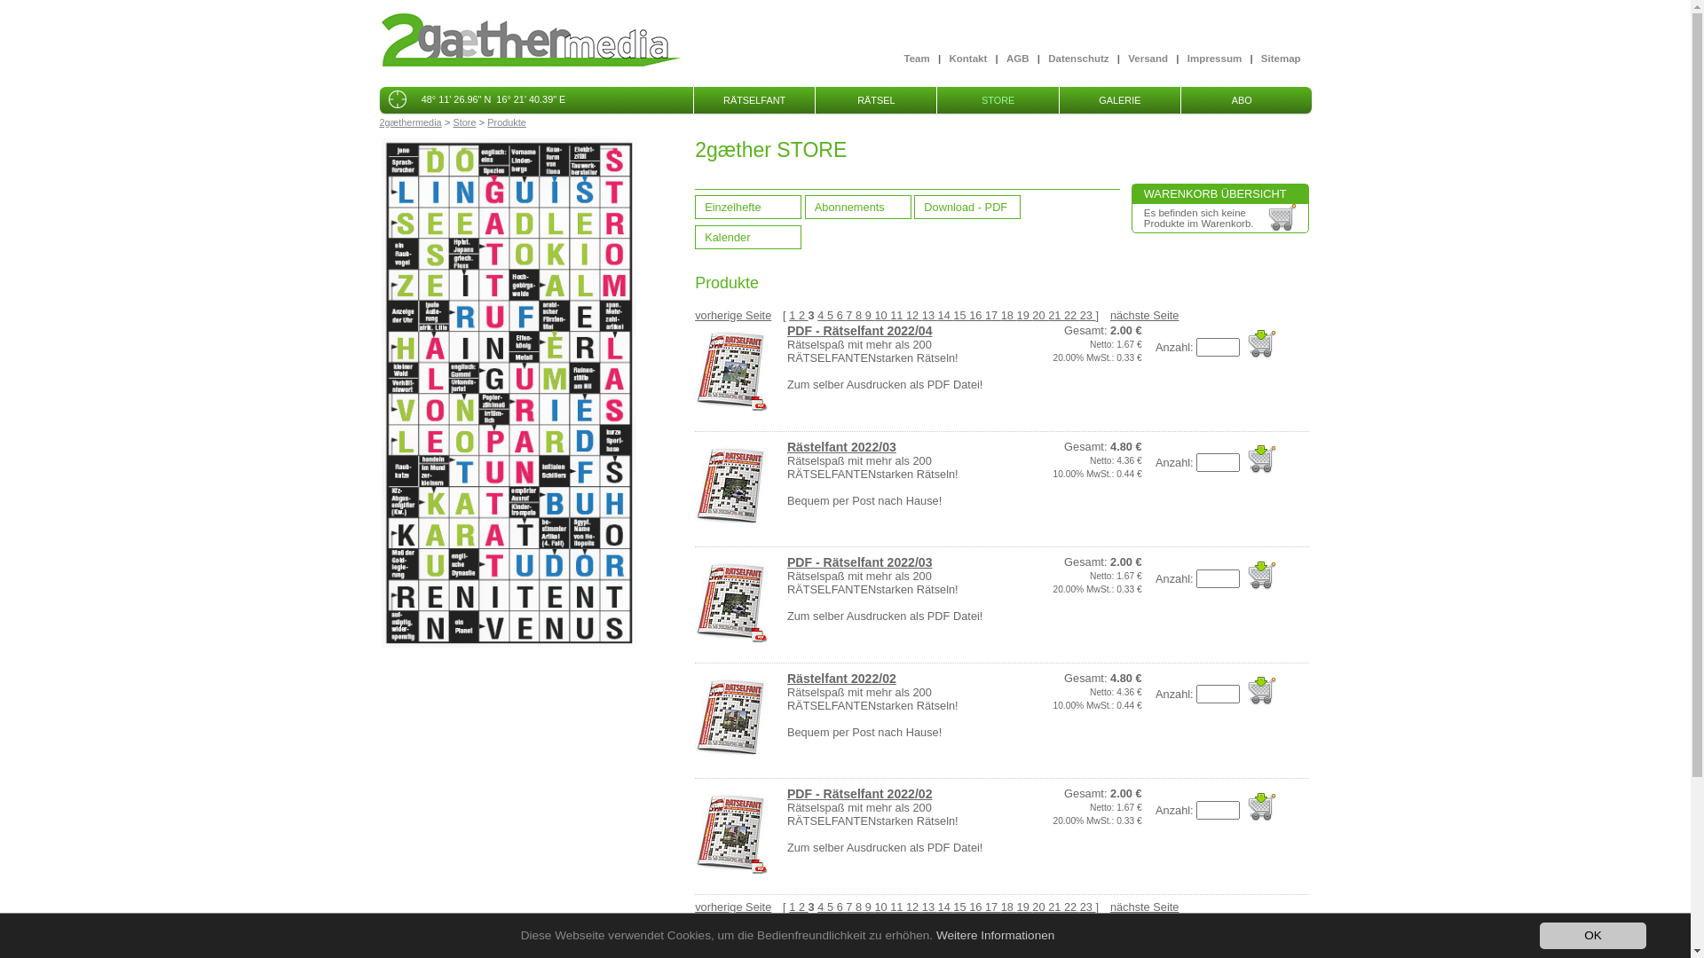 Image resolution: width=1704 pixels, height=958 pixels. What do you see at coordinates (507, 122) in the screenshot?
I see `Produkte` at bounding box center [507, 122].